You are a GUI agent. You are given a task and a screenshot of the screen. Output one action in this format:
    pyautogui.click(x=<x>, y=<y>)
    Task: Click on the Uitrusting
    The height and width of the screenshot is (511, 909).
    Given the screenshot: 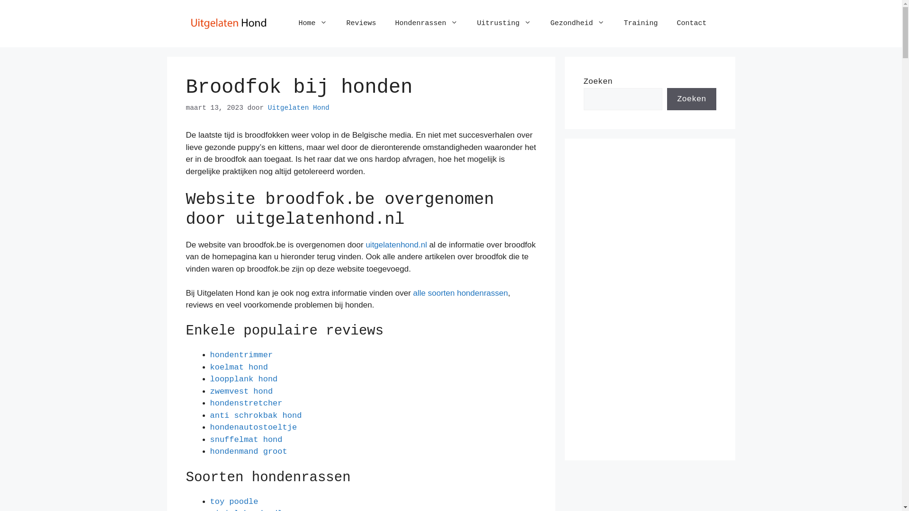 What is the action you would take?
    pyautogui.click(x=504, y=24)
    